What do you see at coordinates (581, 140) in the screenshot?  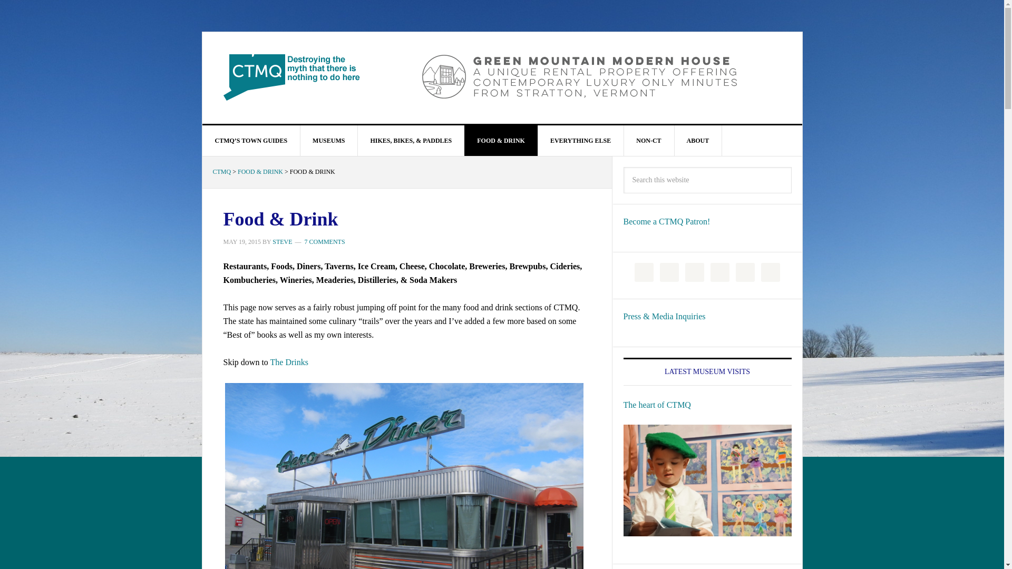 I see `EVERYTHING ELSE` at bounding box center [581, 140].